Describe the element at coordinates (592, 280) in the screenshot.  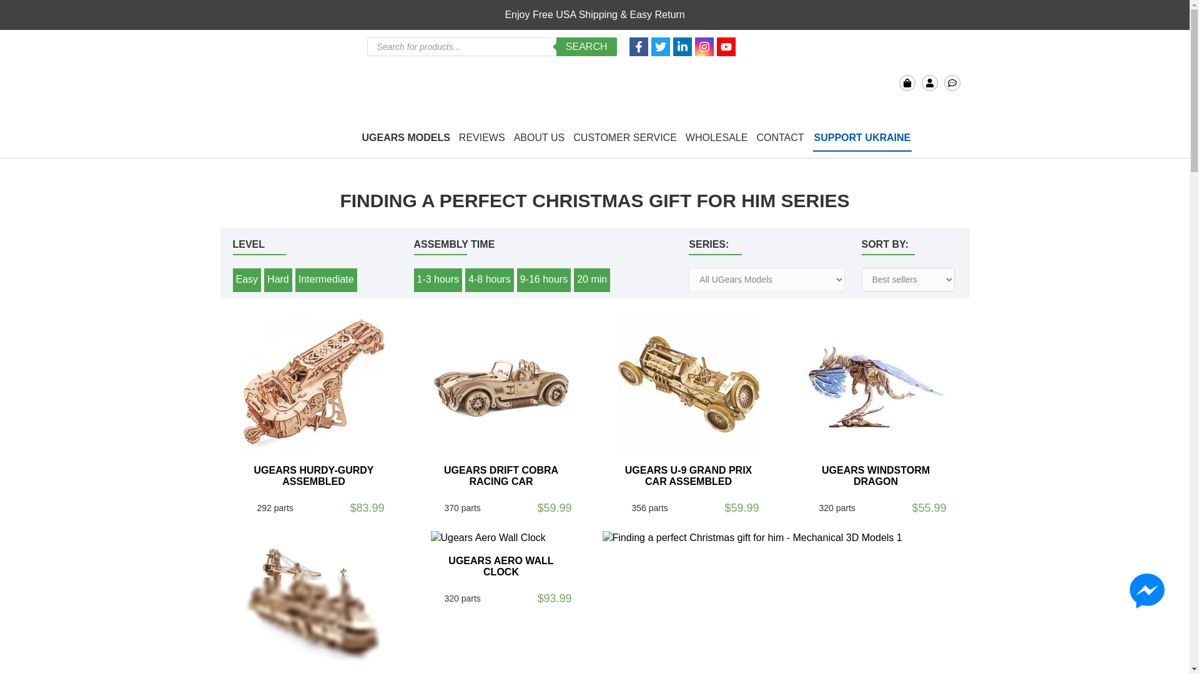
I see `20 min` at that location.